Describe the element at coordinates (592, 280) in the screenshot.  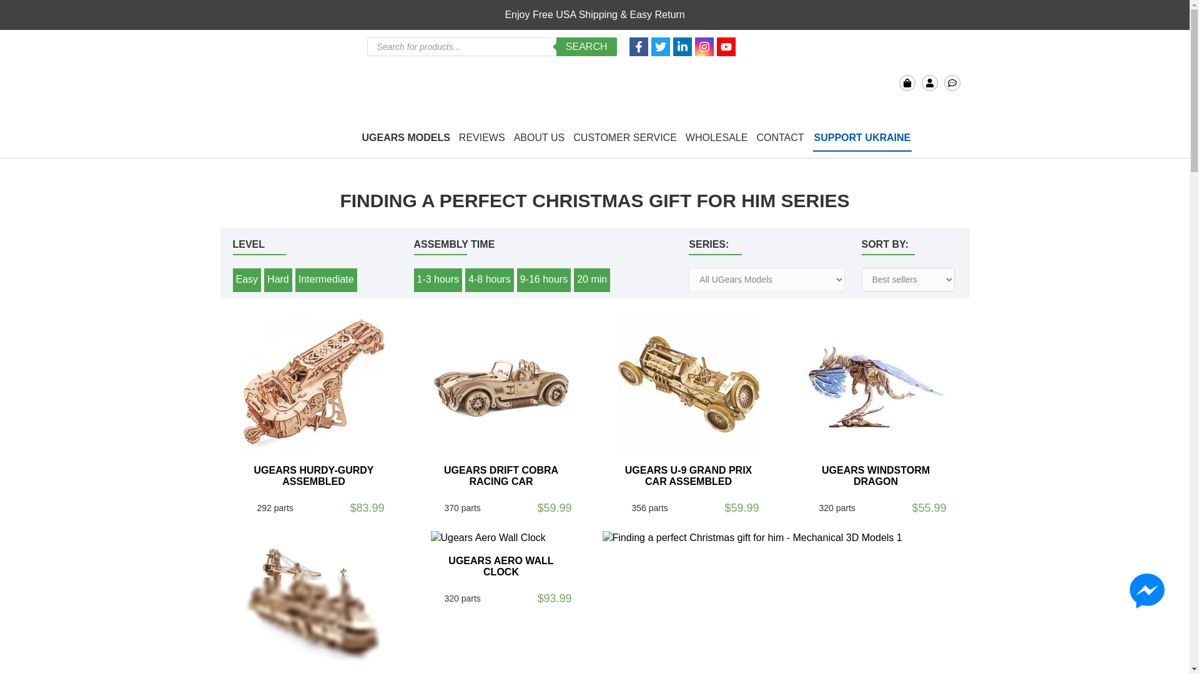
I see `20 min` at that location.